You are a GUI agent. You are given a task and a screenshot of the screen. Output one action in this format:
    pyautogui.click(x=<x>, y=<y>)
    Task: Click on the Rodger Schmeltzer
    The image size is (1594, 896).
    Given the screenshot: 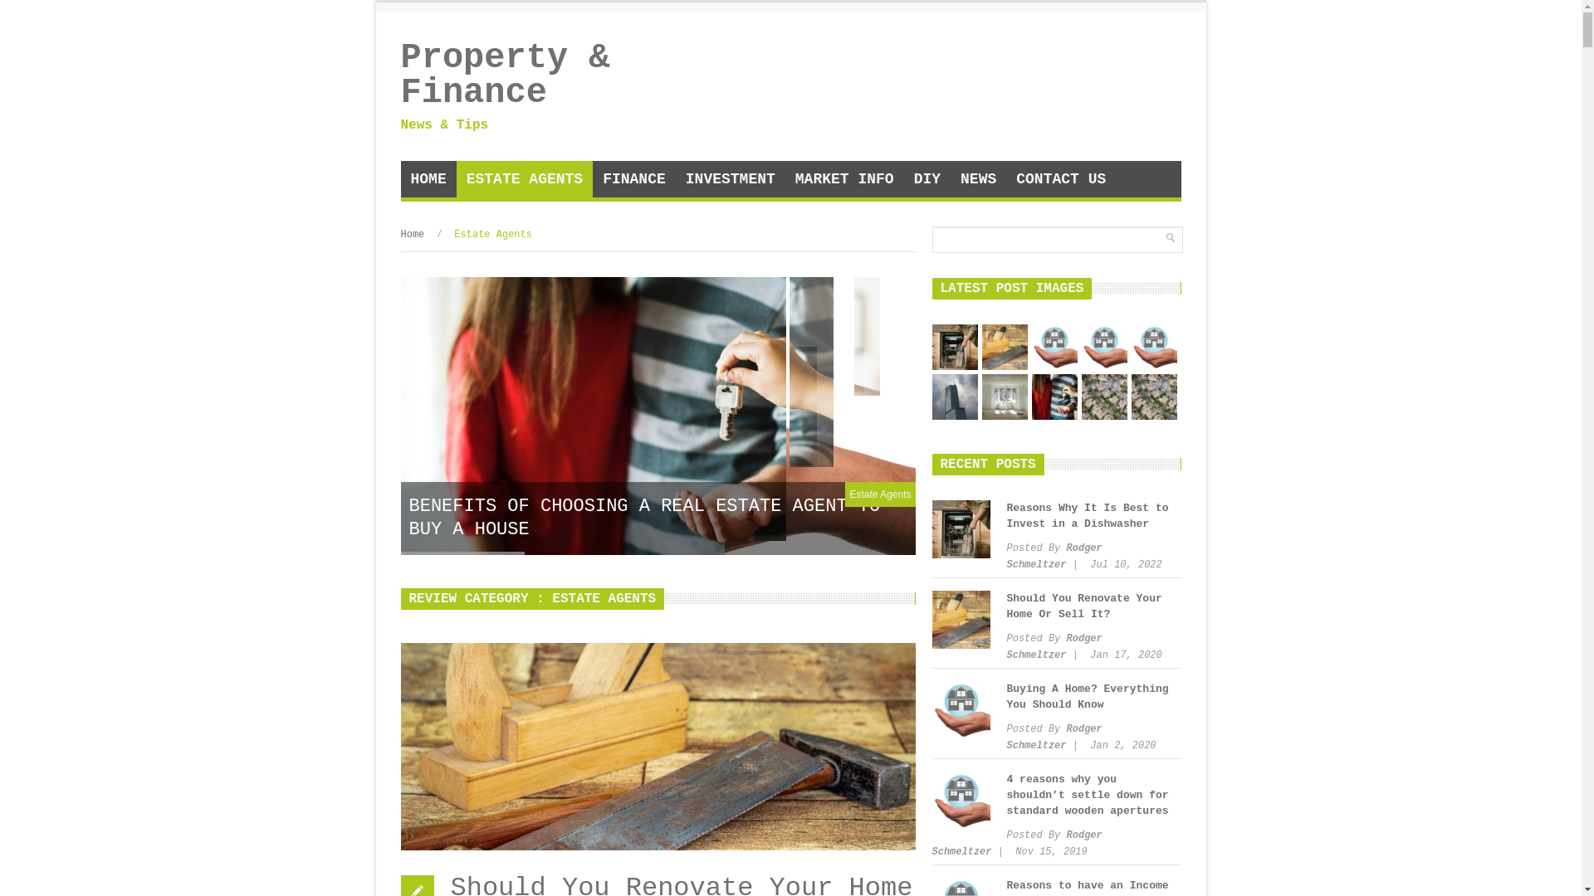 What is the action you would take?
    pyautogui.click(x=1054, y=557)
    